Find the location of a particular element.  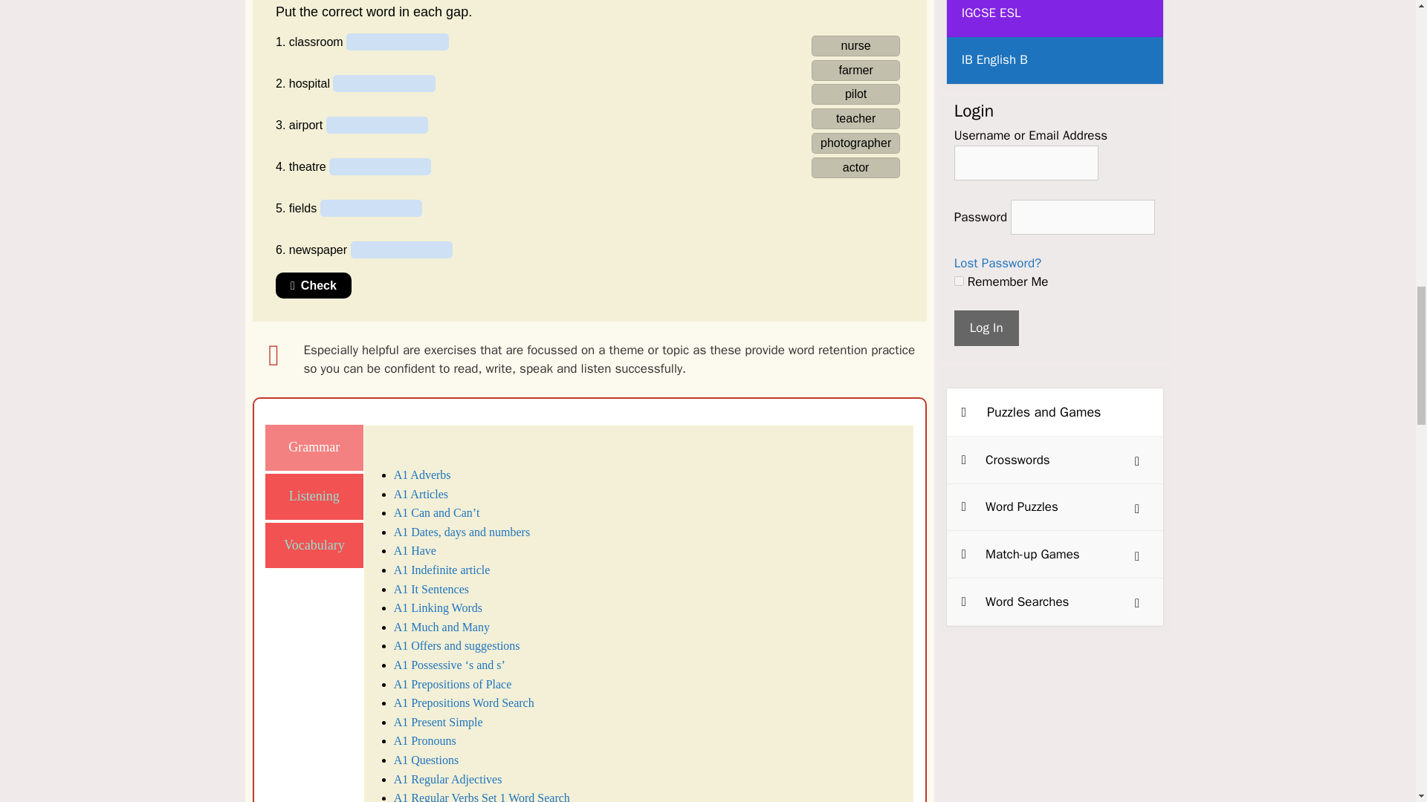

A1 Adverbs is located at coordinates (422, 475).